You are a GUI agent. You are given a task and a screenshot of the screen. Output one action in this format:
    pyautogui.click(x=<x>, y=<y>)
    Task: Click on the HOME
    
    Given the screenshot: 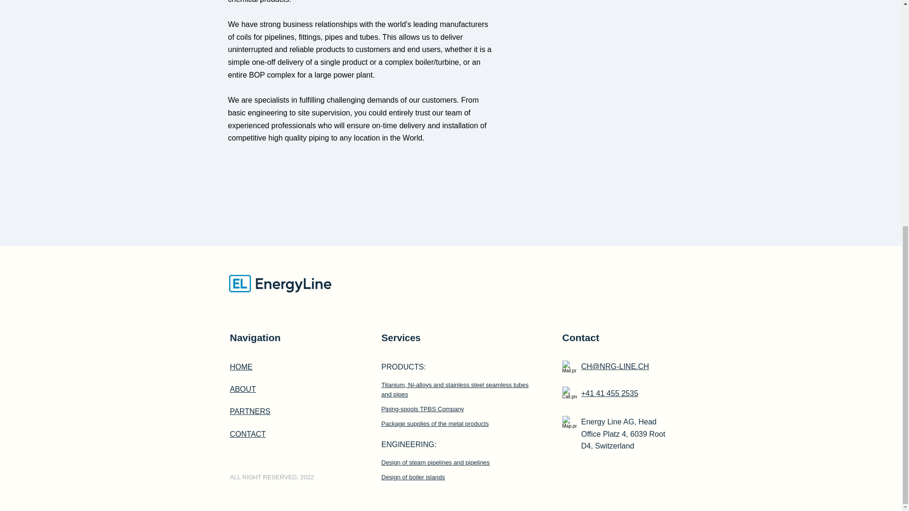 What is the action you would take?
    pyautogui.click(x=241, y=367)
    